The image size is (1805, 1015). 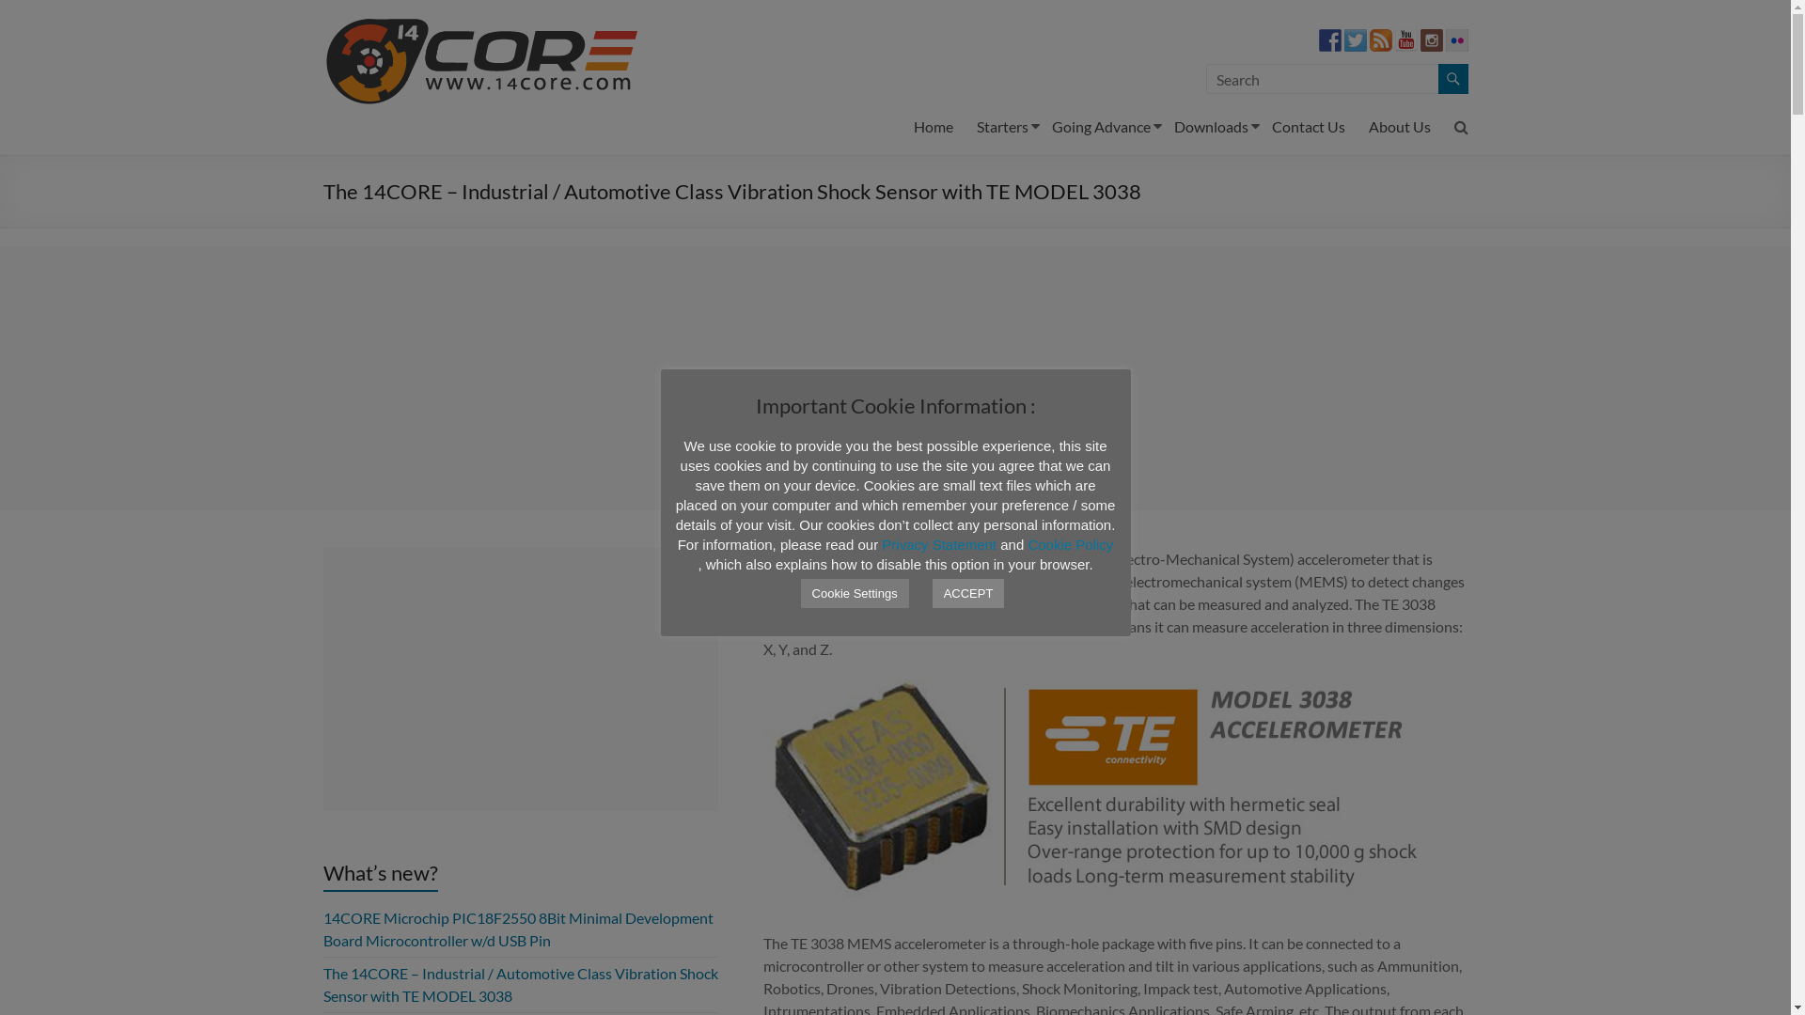 What do you see at coordinates (1457, 40) in the screenshot?
I see `Check out our flickr feed` at bounding box center [1457, 40].